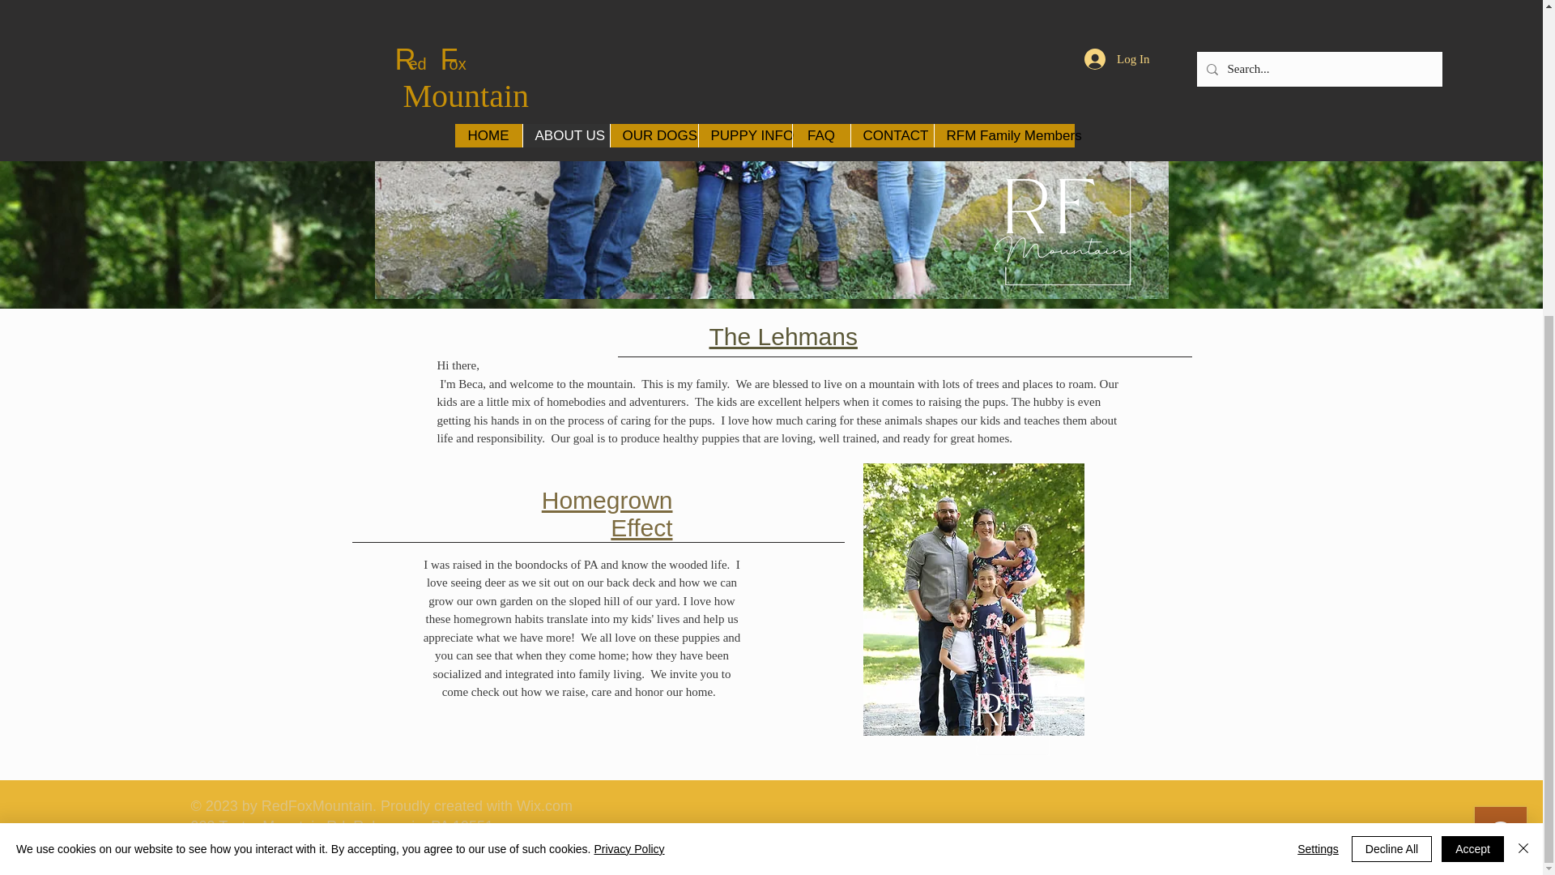  Describe the element at coordinates (607, 514) in the screenshot. I see `Homegrown Effect` at that location.